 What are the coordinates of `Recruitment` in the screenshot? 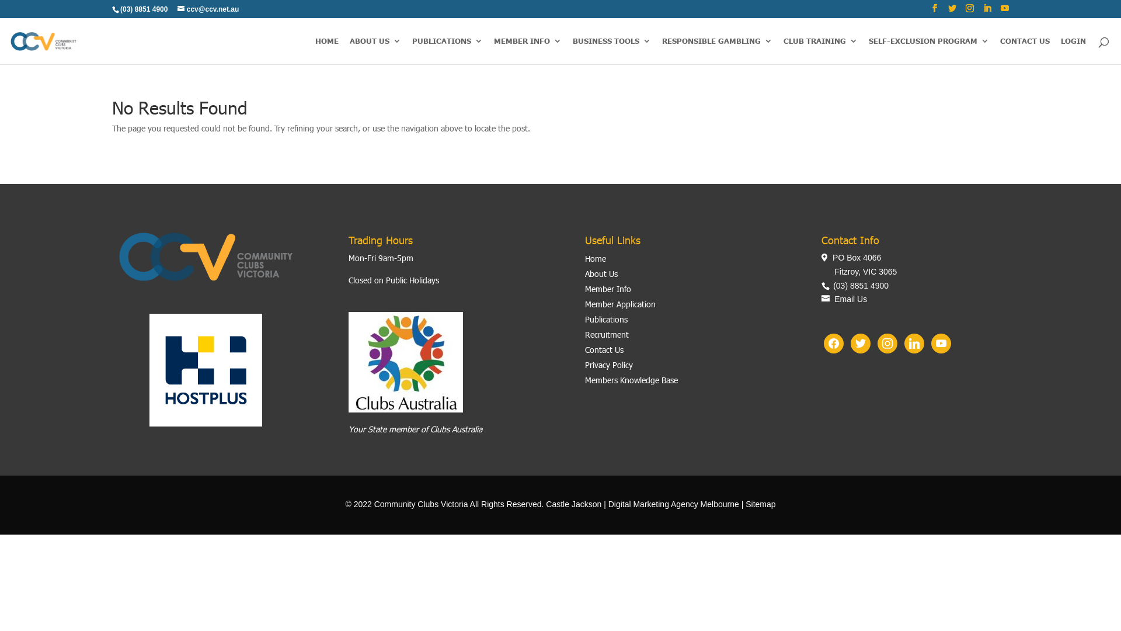 It's located at (607, 334).